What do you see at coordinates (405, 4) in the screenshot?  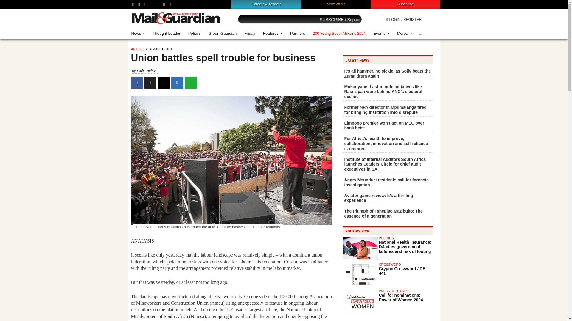 I see `Subscribe` at bounding box center [405, 4].